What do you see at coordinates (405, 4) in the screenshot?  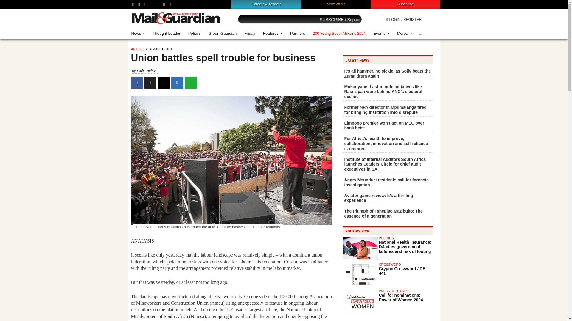 I see `Subscribe` at bounding box center [405, 4].